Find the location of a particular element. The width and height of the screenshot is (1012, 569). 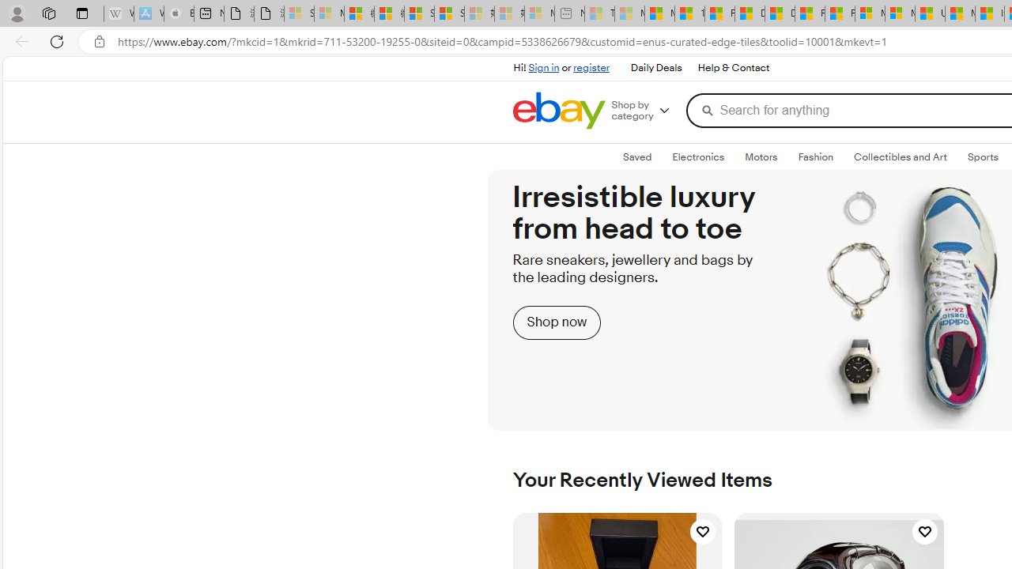

SportsExpand: Sports is located at coordinates (983, 157).